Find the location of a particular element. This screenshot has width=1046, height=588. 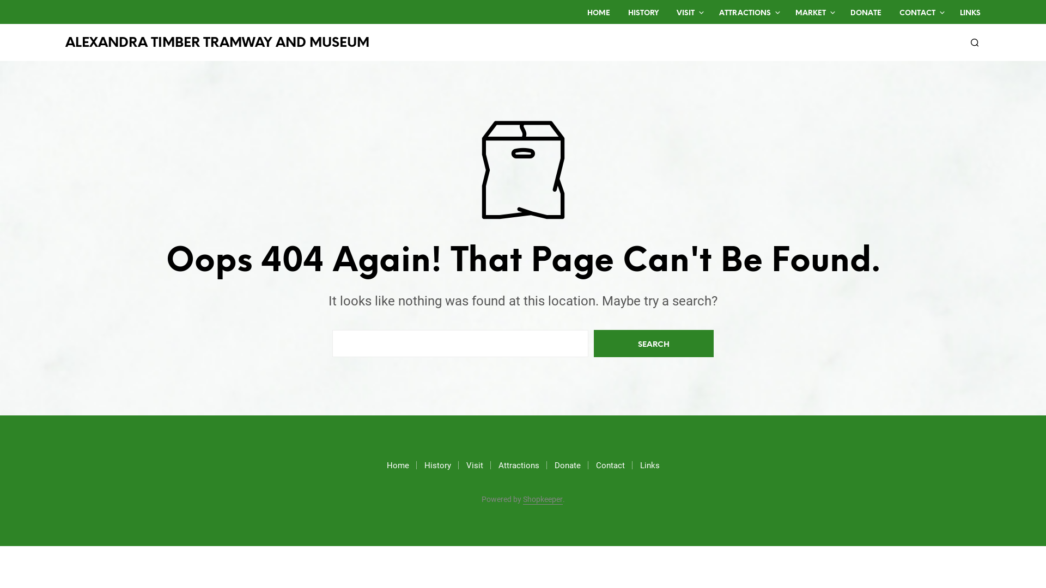

Links is located at coordinates (649, 465).